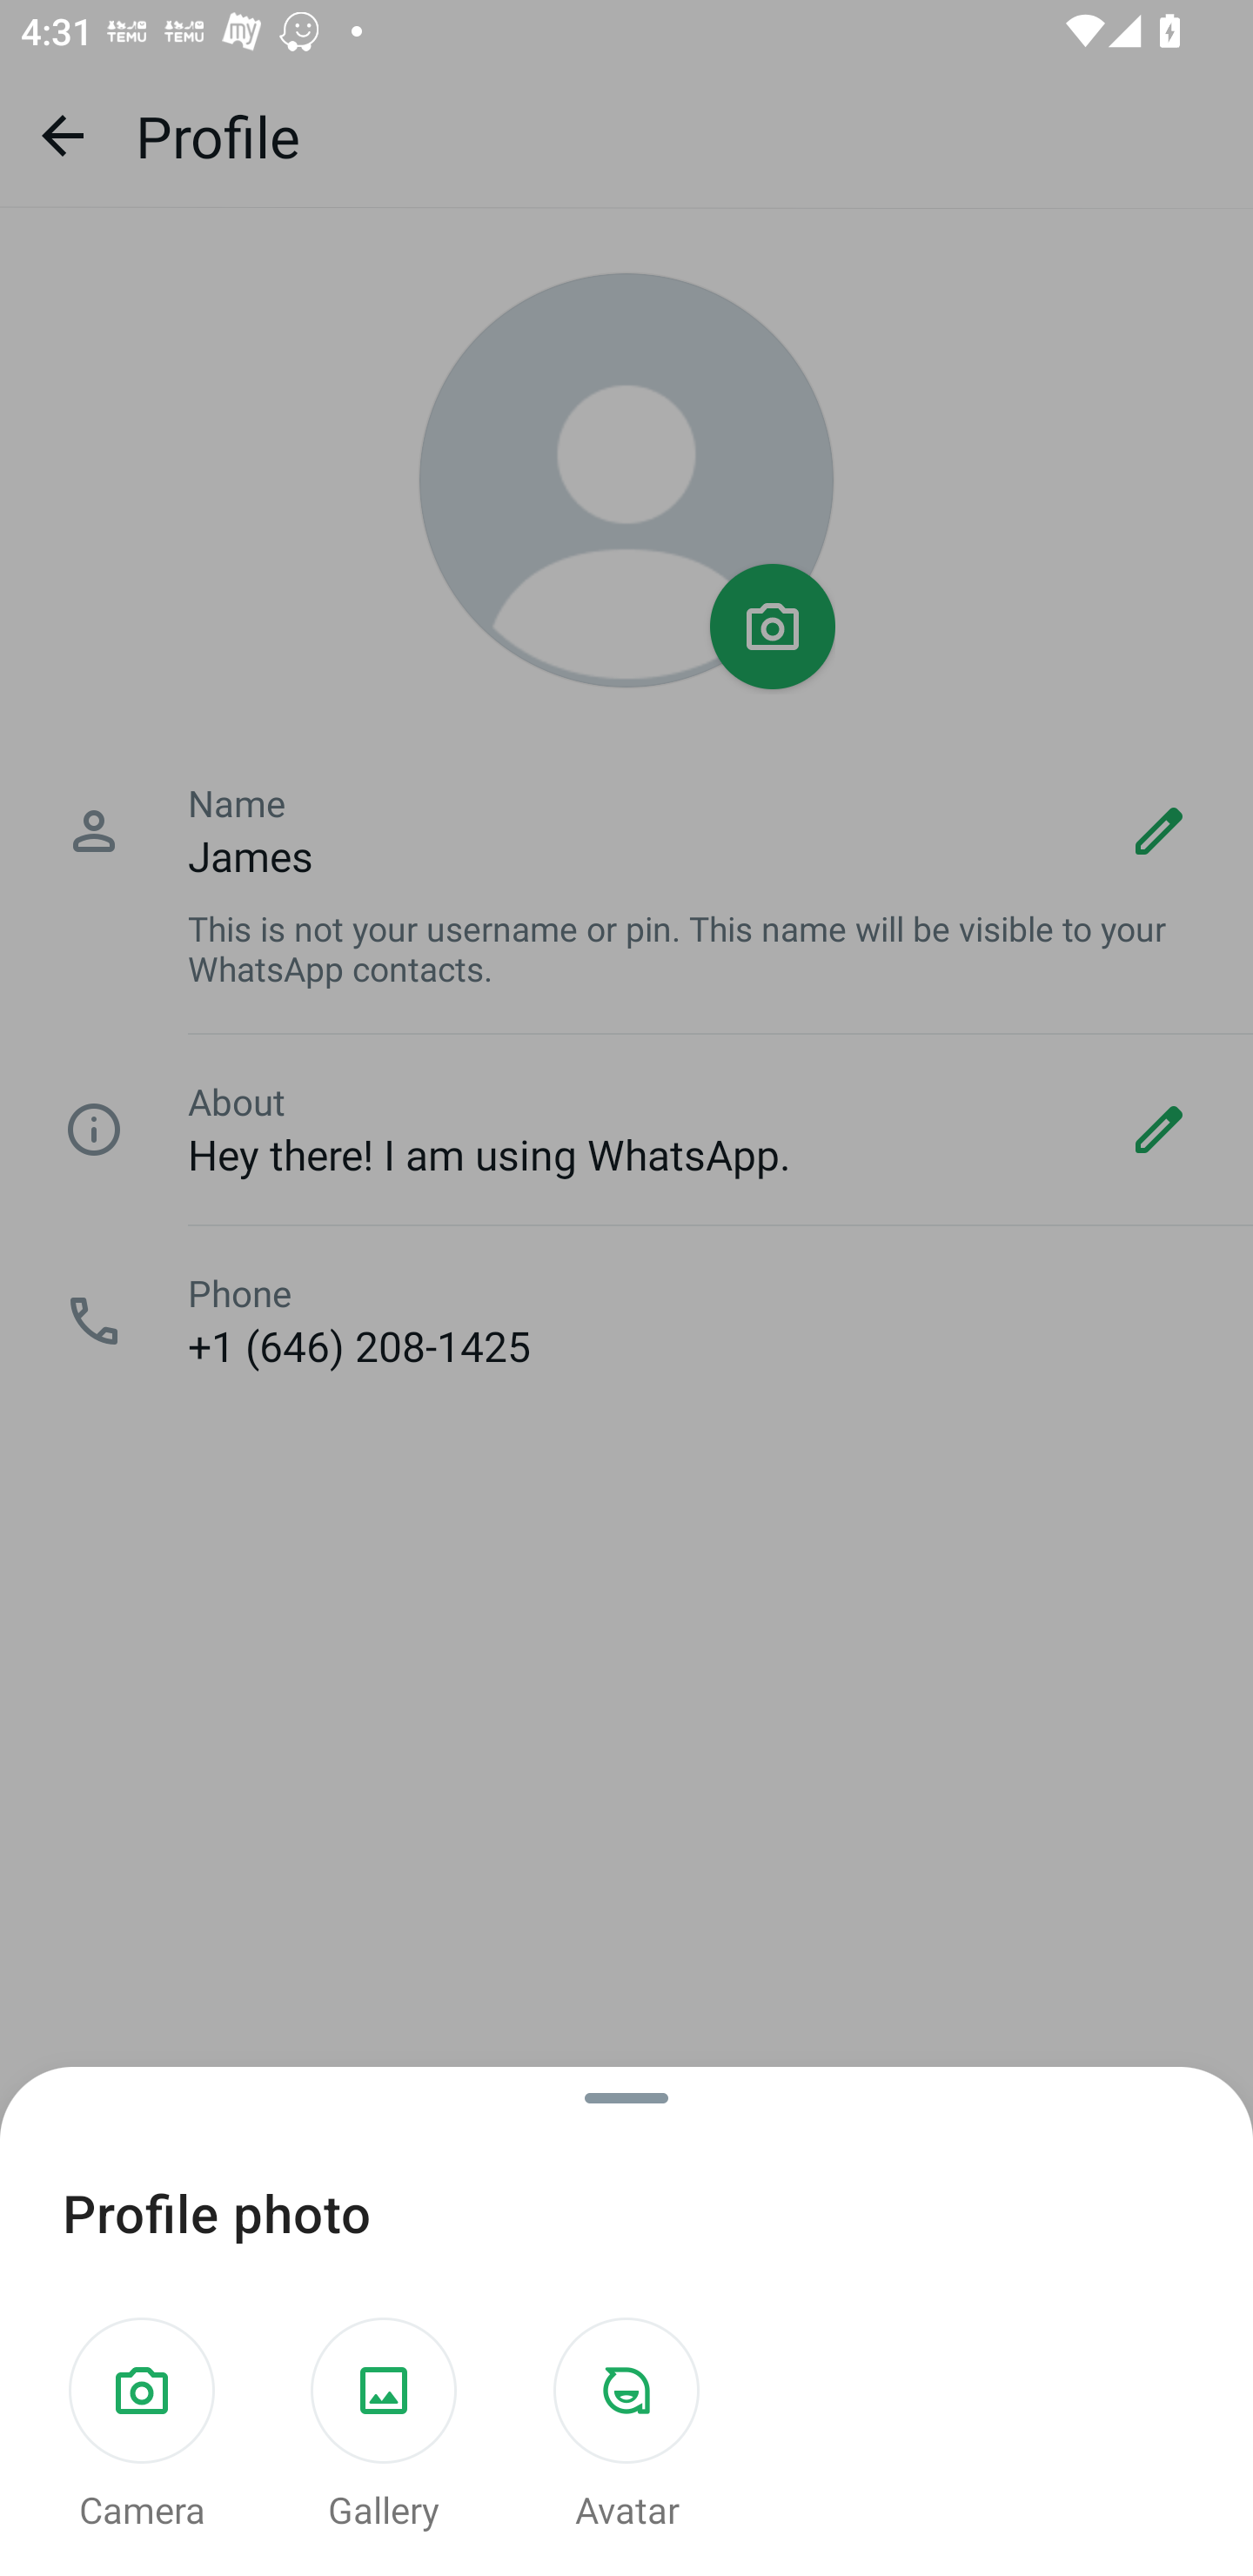 The width and height of the screenshot is (1253, 2576). Describe the element at coordinates (626, 2426) in the screenshot. I see `Avatar` at that location.